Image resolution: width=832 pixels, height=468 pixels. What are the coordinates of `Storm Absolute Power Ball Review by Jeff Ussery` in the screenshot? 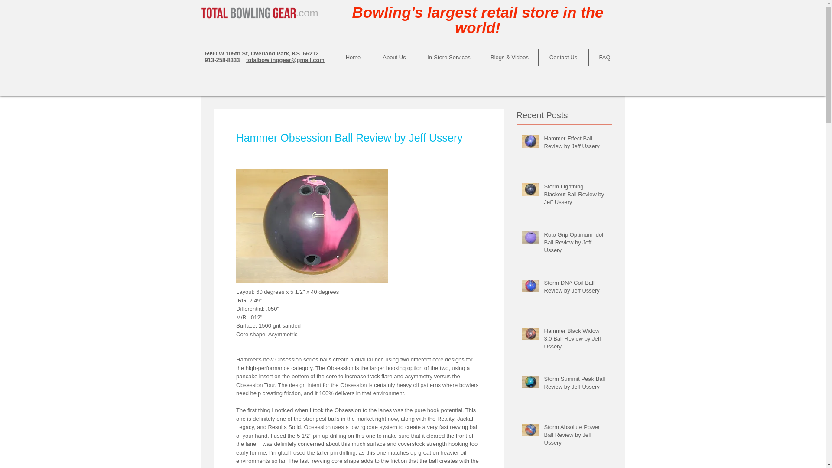 It's located at (575, 437).